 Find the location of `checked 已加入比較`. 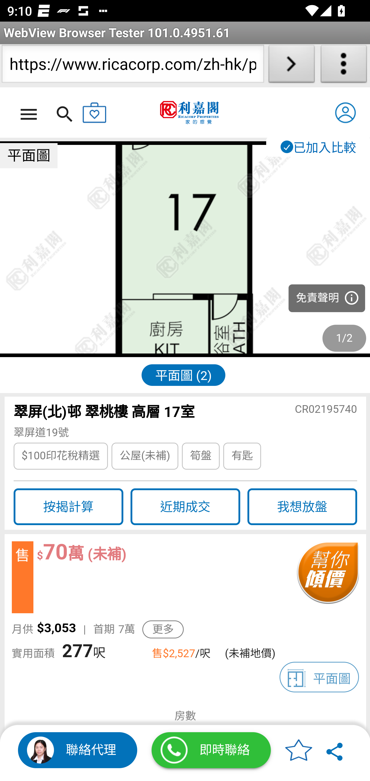

checked 已加入比較 is located at coordinates (318, 147).